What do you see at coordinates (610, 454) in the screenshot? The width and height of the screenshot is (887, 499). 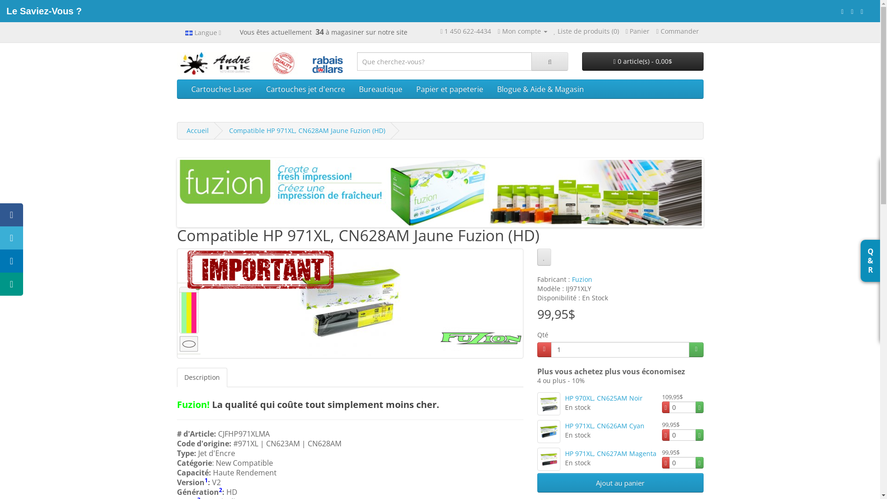 I see `HP 971XL, CN627AM Magenta` at bounding box center [610, 454].